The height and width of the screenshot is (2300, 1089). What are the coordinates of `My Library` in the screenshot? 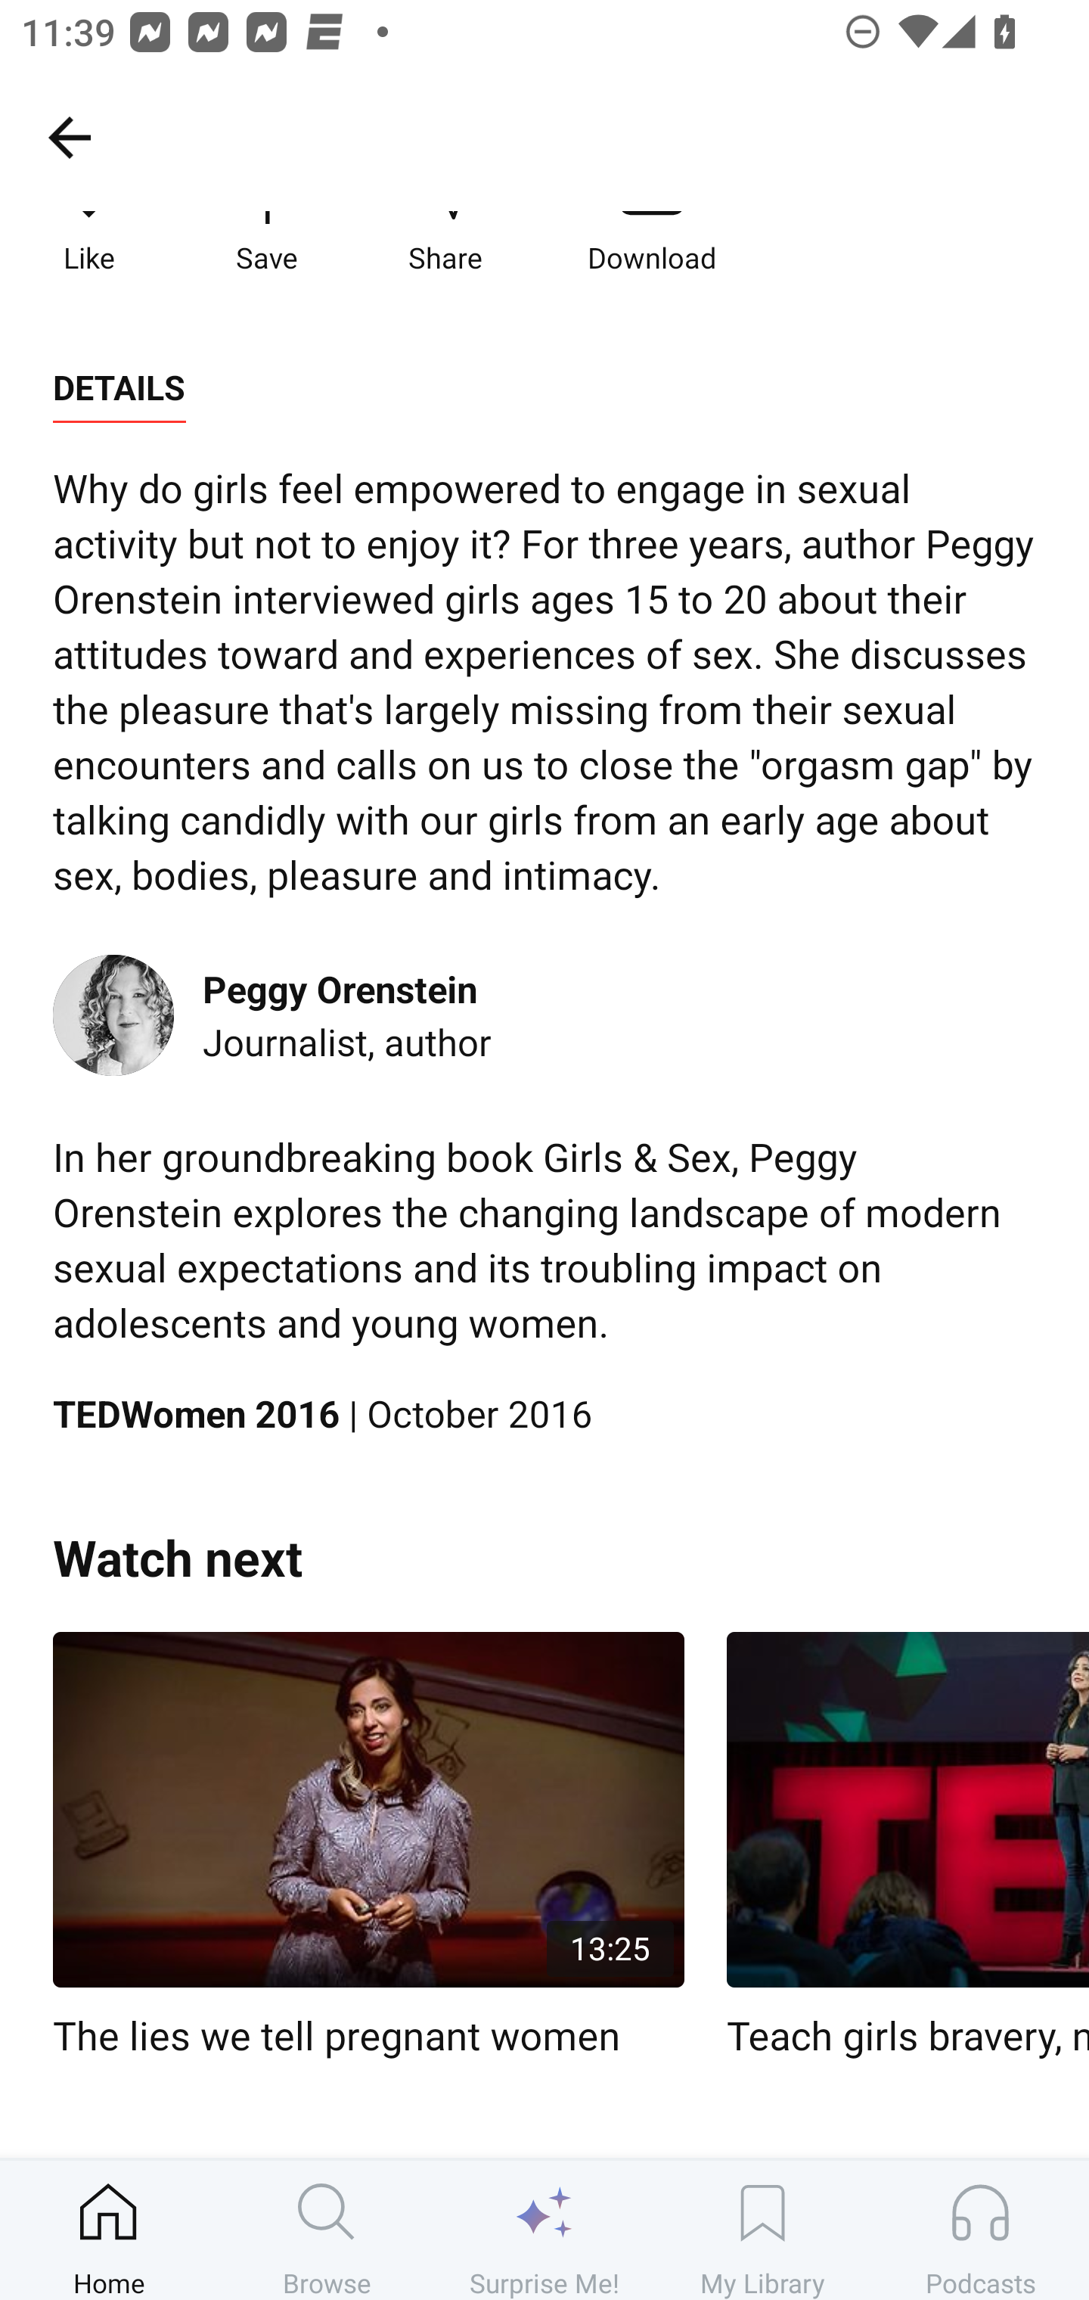 It's located at (762, 2230).